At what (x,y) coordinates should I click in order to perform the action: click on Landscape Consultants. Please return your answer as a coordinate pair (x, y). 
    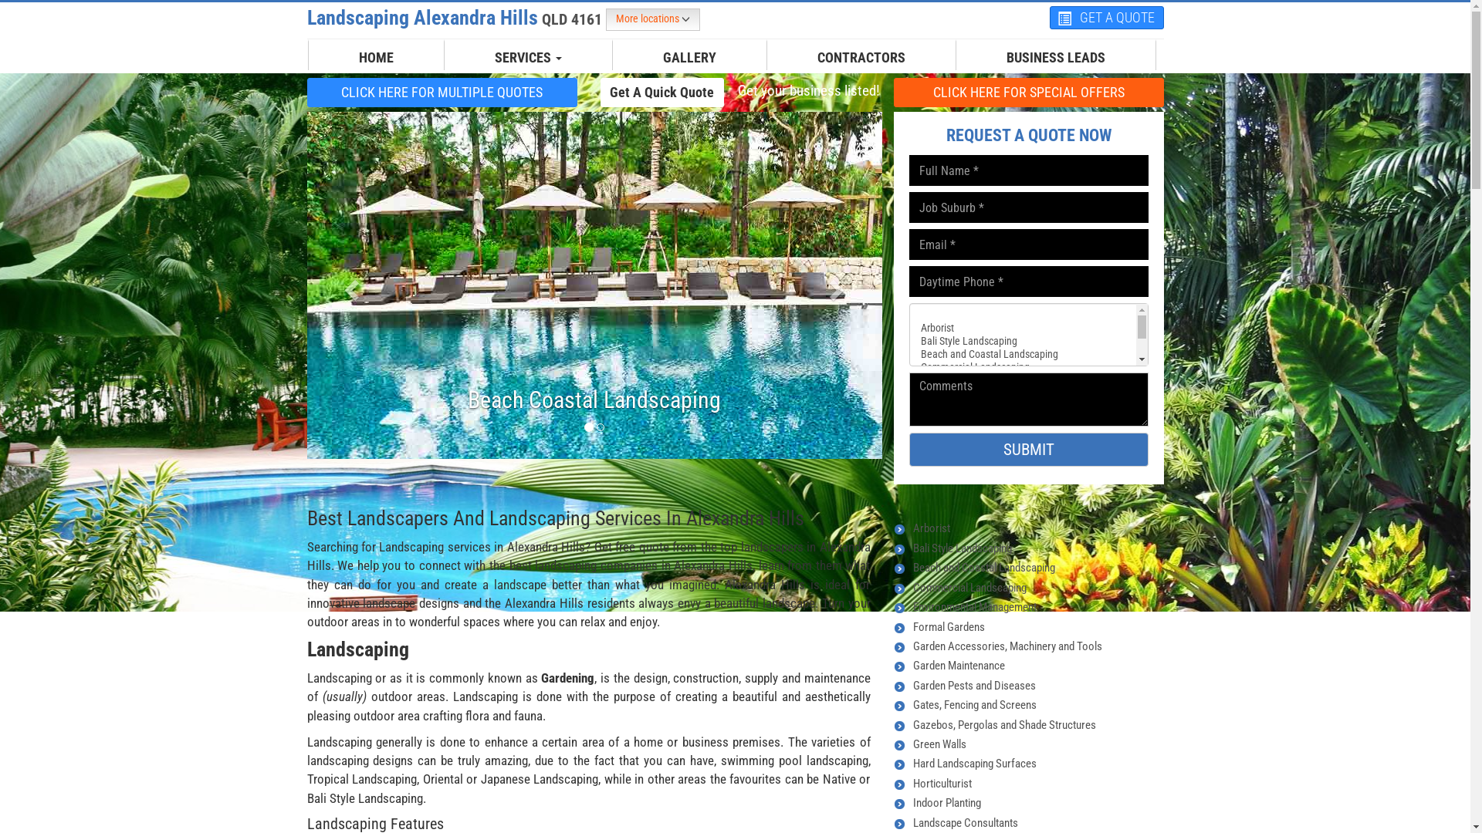
    Looking at the image, I should click on (965, 823).